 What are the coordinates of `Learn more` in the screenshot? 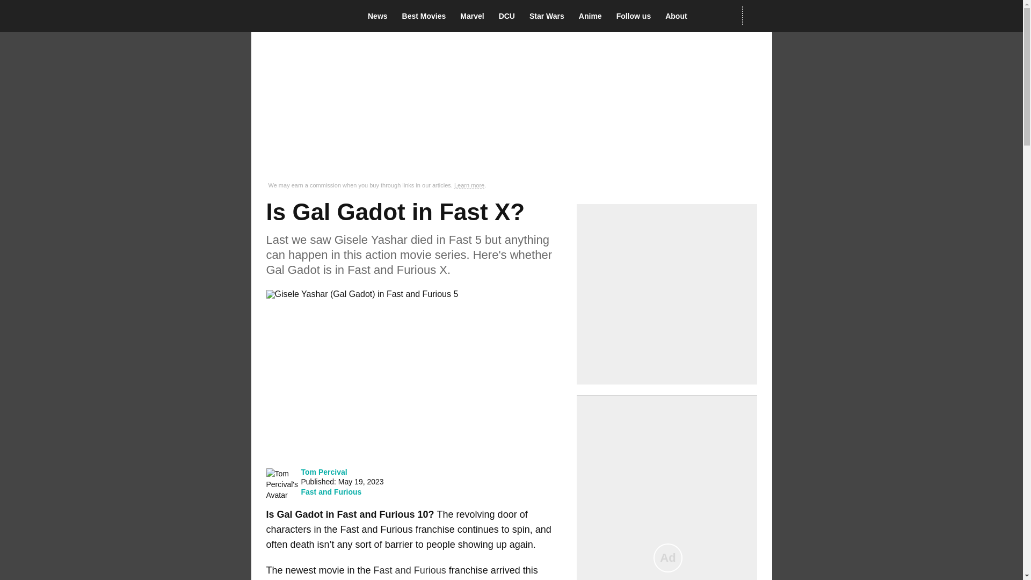 It's located at (469, 185).